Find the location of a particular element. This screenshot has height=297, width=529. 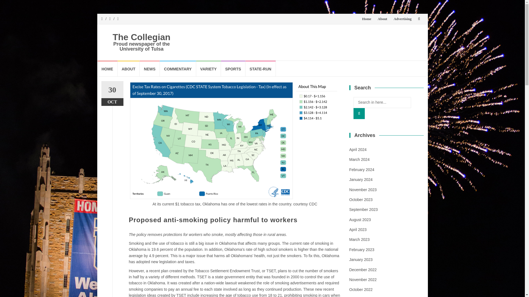

SPORTS is located at coordinates (233, 68).